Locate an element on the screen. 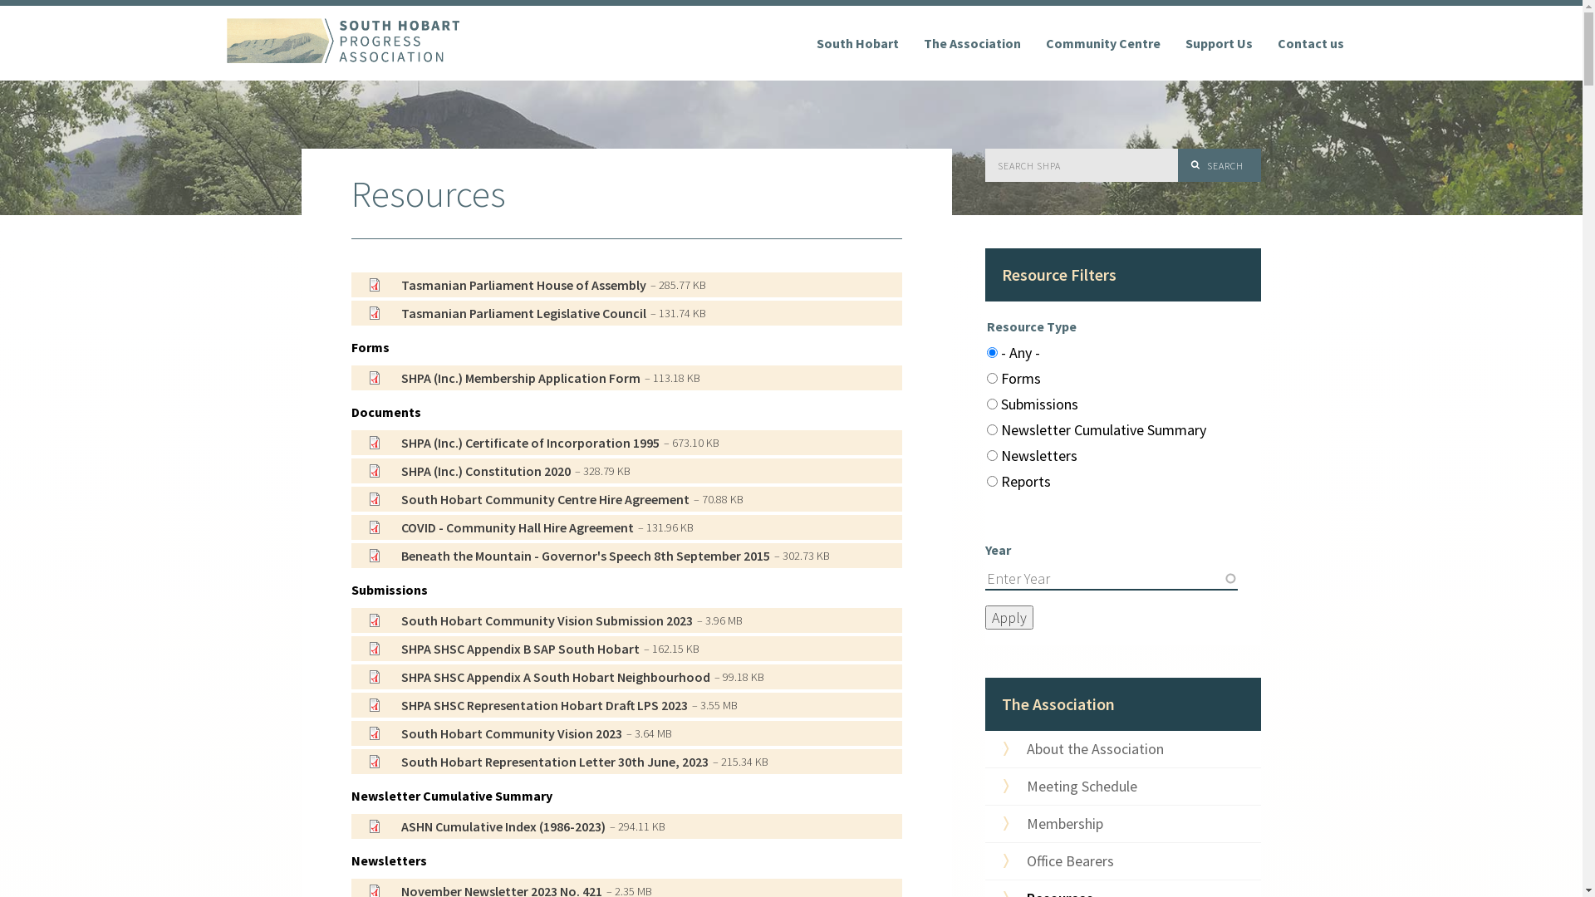 The image size is (1595, 897). Newsletter Cumulative Summary is located at coordinates (451, 796).